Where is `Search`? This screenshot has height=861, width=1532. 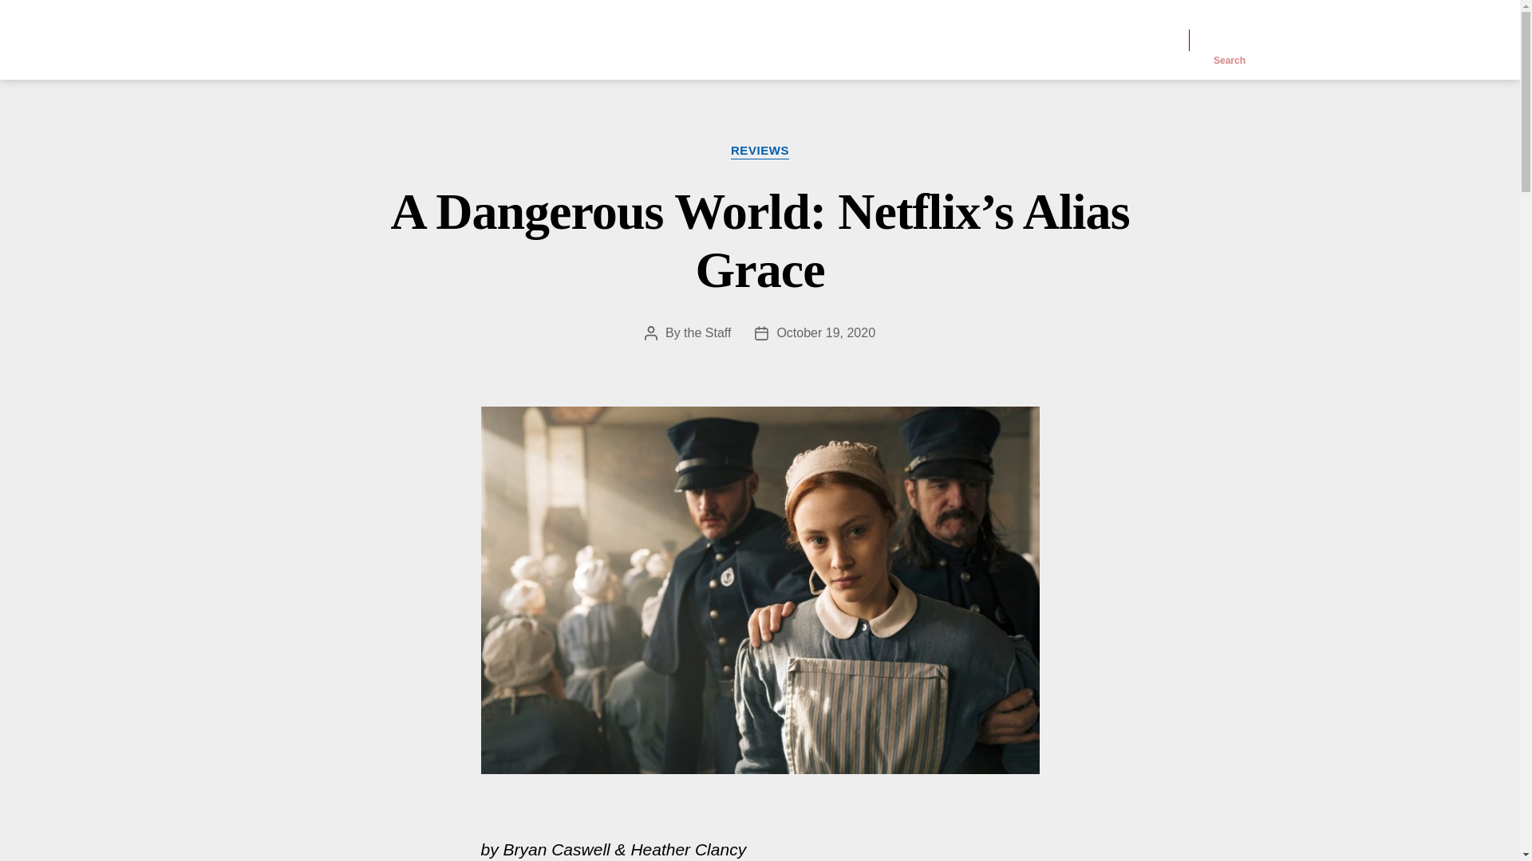
Search is located at coordinates (1230, 40).